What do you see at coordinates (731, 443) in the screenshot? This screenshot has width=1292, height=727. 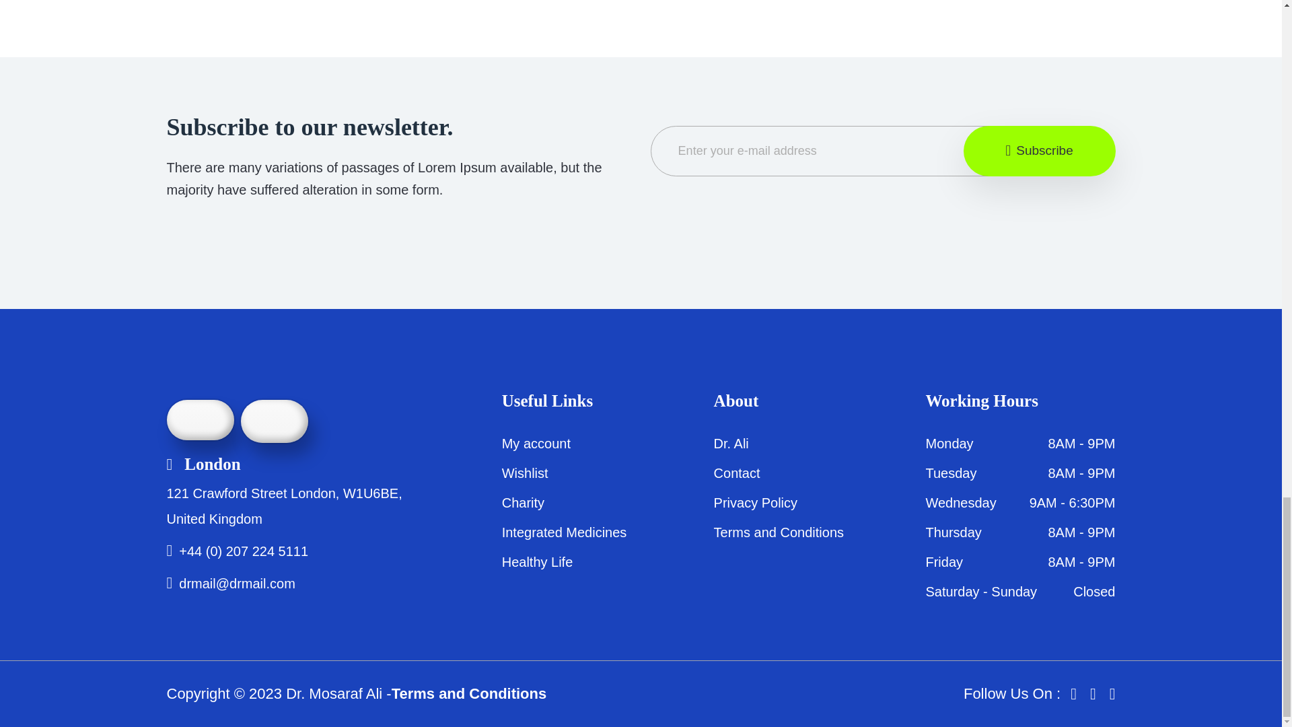 I see `Dr. Ali` at bounding box center [731, 443].